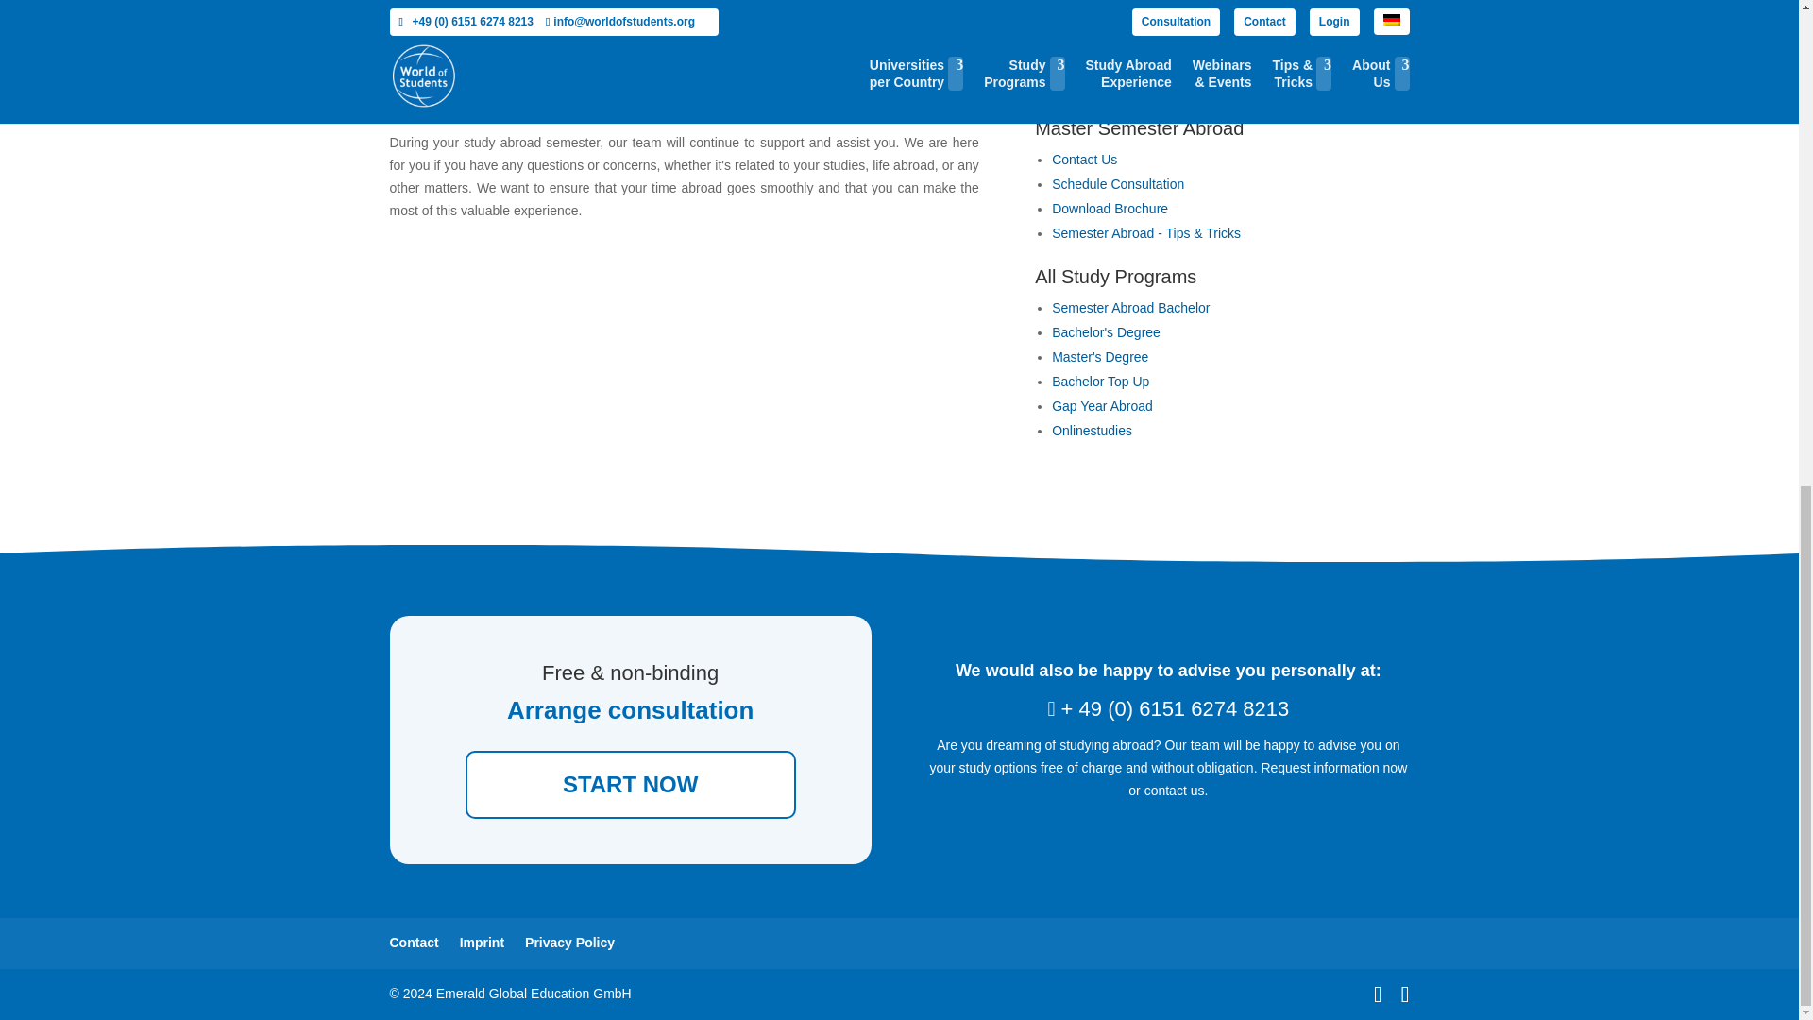  Describe the element at coordinates (1109, 208) in the screenshot. I see `Download the Study Guide` at that location.